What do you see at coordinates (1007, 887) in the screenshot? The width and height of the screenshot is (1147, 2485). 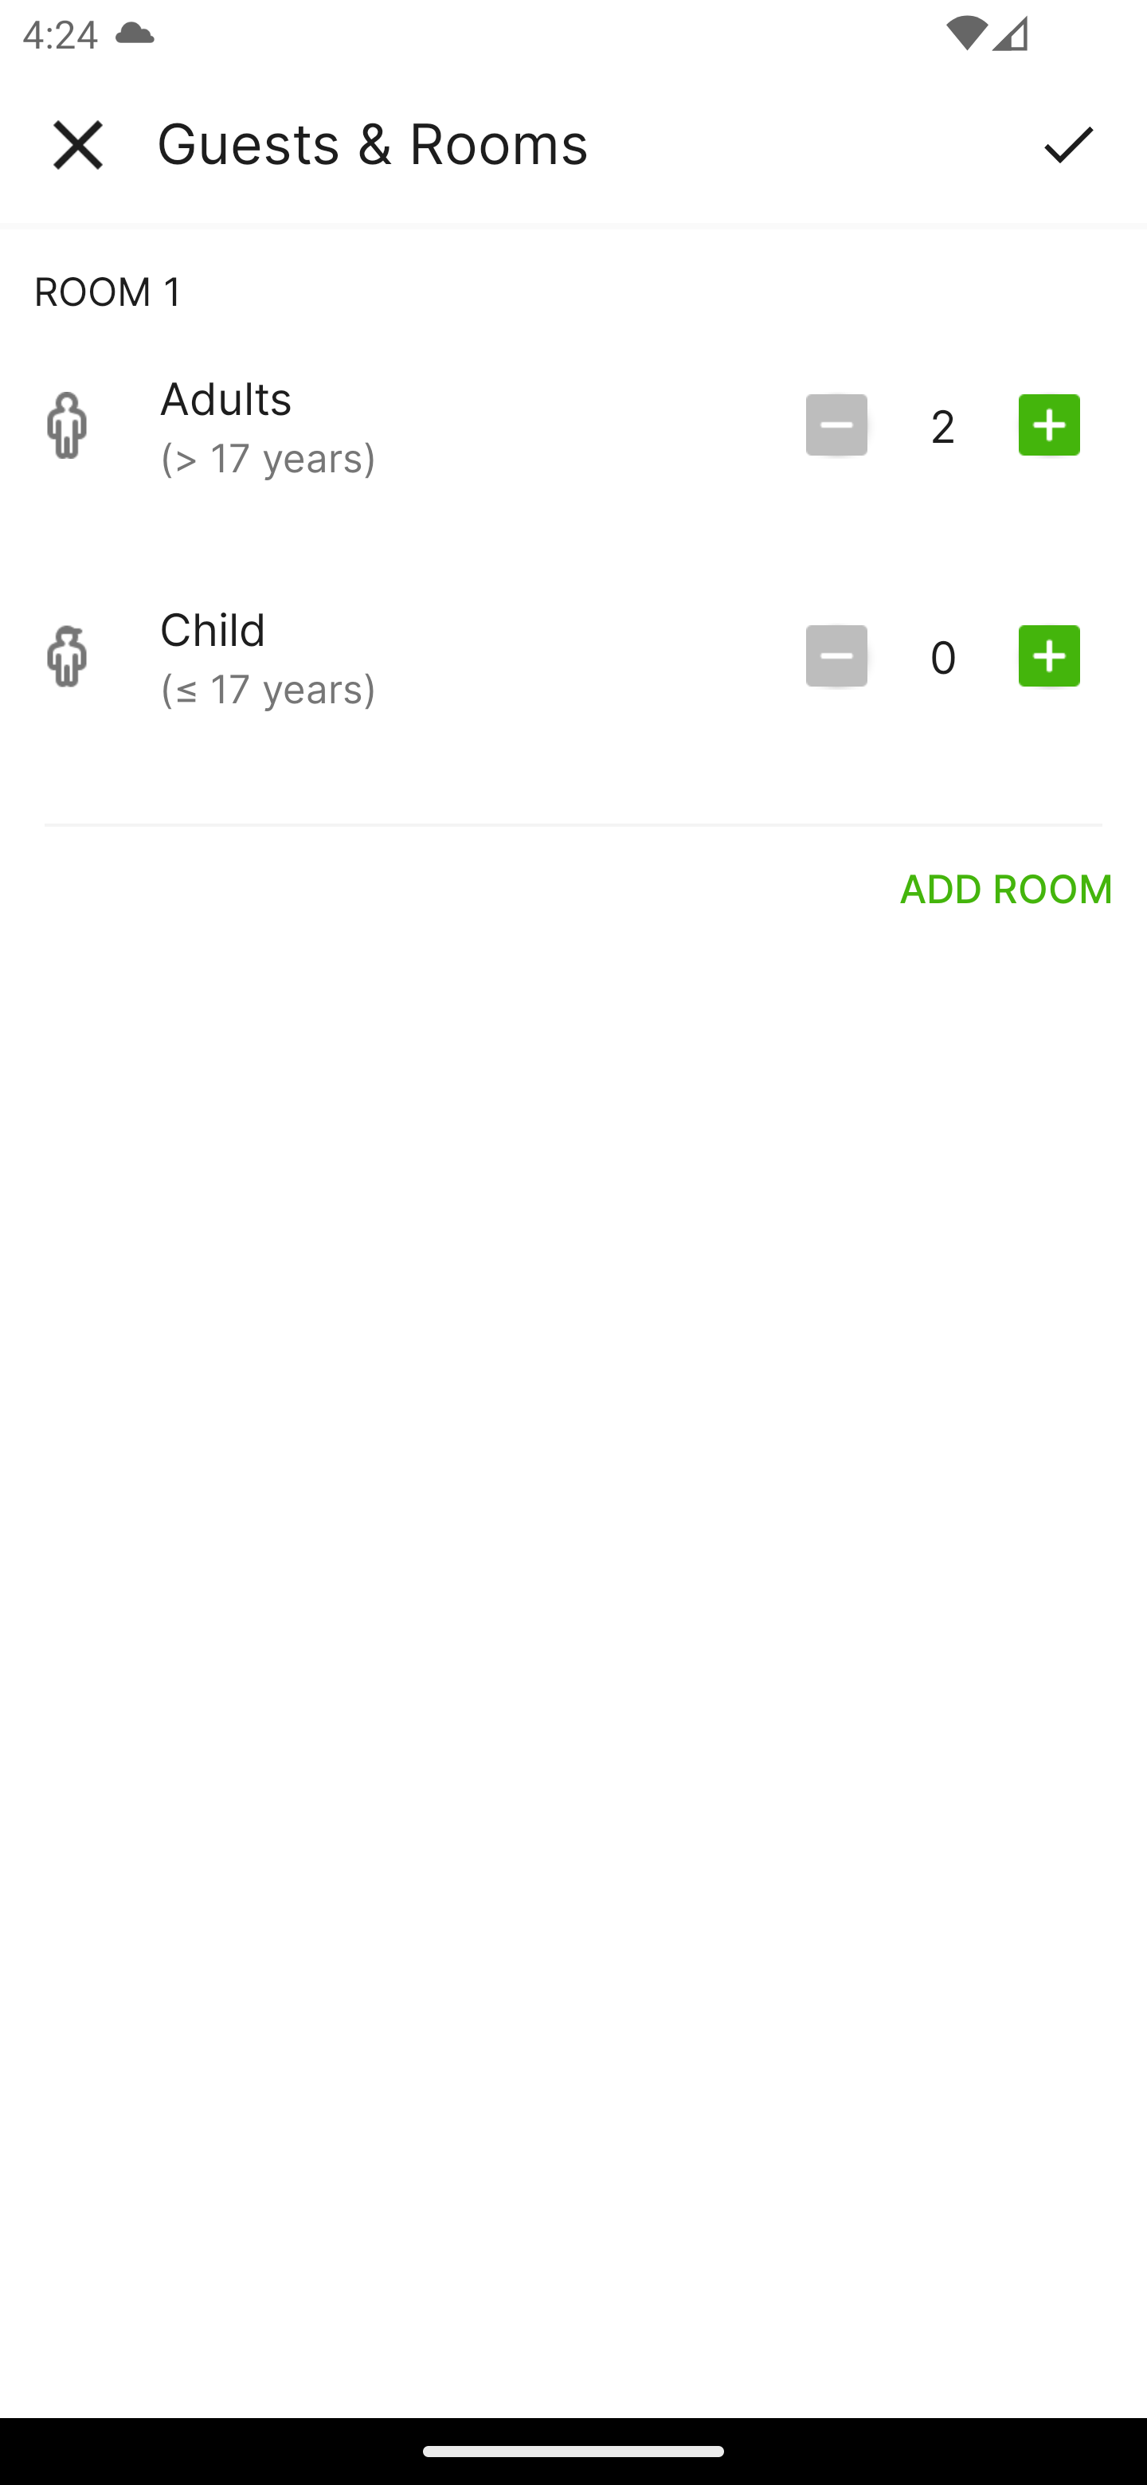 I see `ADD ROOM` at bounding box center [1007, 887].